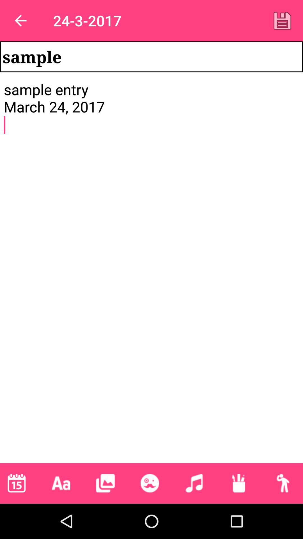 This screenshot has height=539, width=303. I want to click on select the item below the sample entry march item, so click(194, 483).